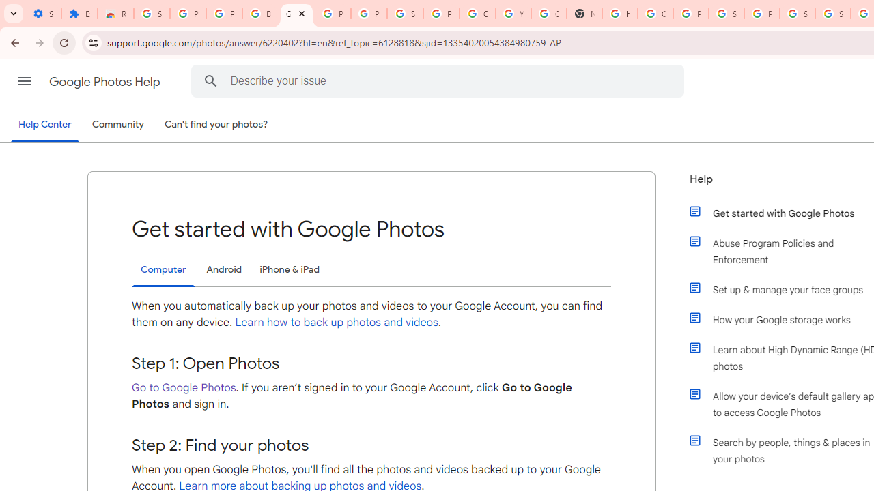 This screenshot has height=491, width=874. Describe the element at coordinates (45, 125) in the screenshot. I see `Help Center` at that location.